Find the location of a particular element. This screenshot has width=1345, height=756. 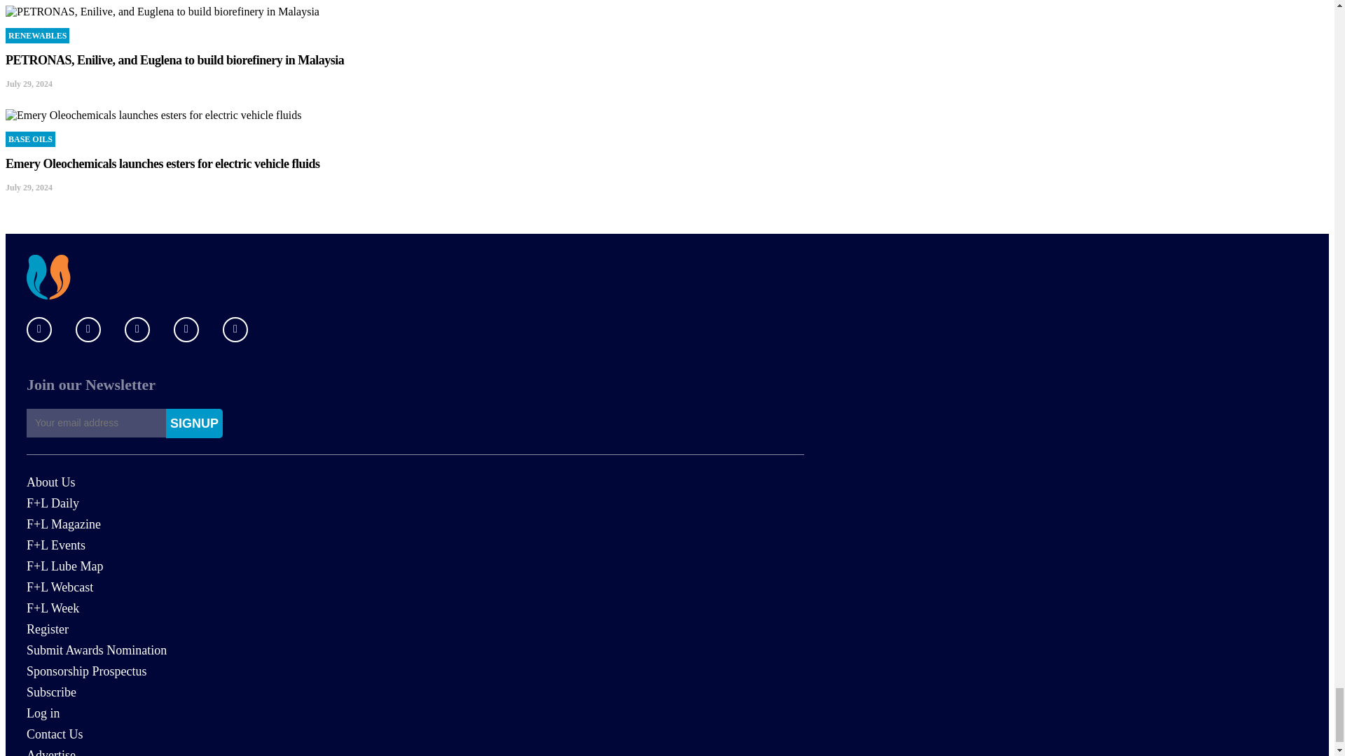

SIGNUP is located at coordinates (194, 423).